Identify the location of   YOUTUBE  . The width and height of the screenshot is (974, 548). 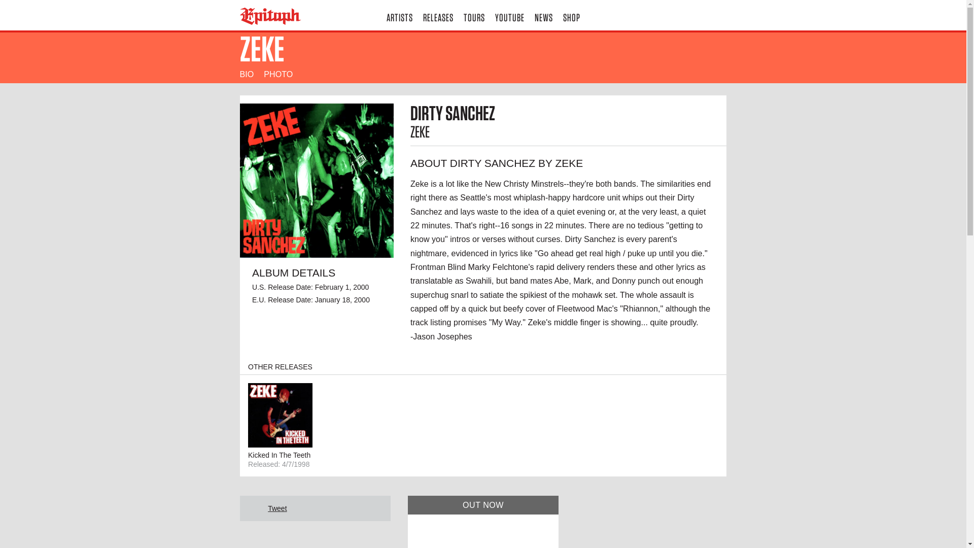
(509, 15).